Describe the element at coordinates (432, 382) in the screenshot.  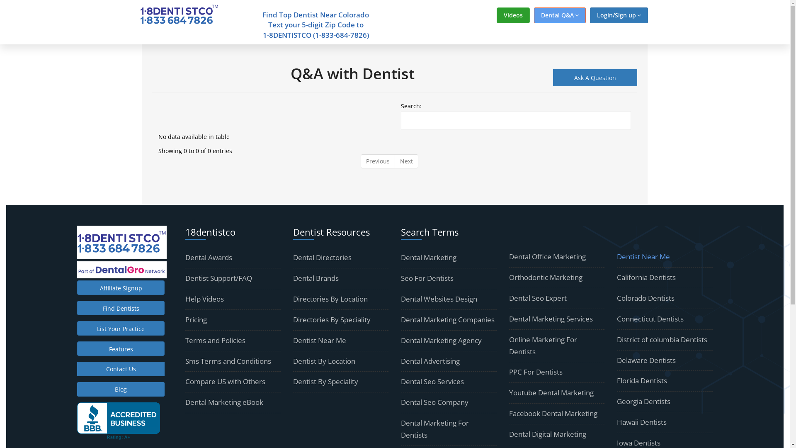
I see `Dental Seo Services` at that location.